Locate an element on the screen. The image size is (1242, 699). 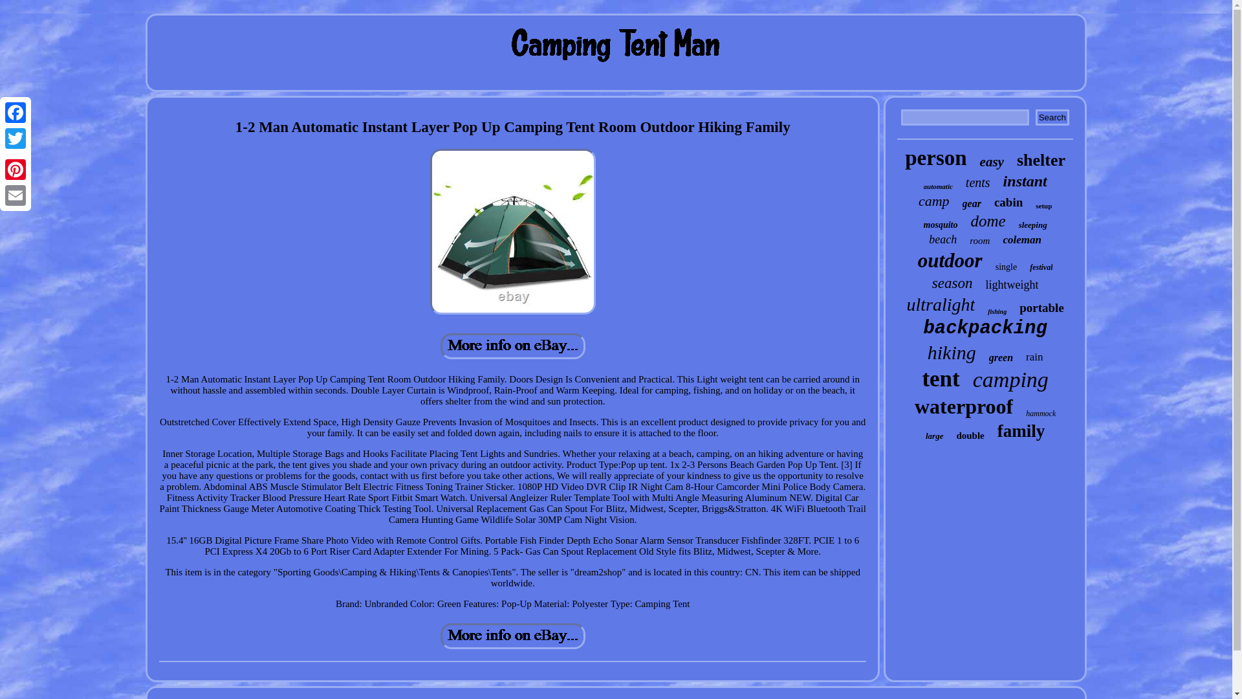
sleeping is located at coordinates (1032, 225).